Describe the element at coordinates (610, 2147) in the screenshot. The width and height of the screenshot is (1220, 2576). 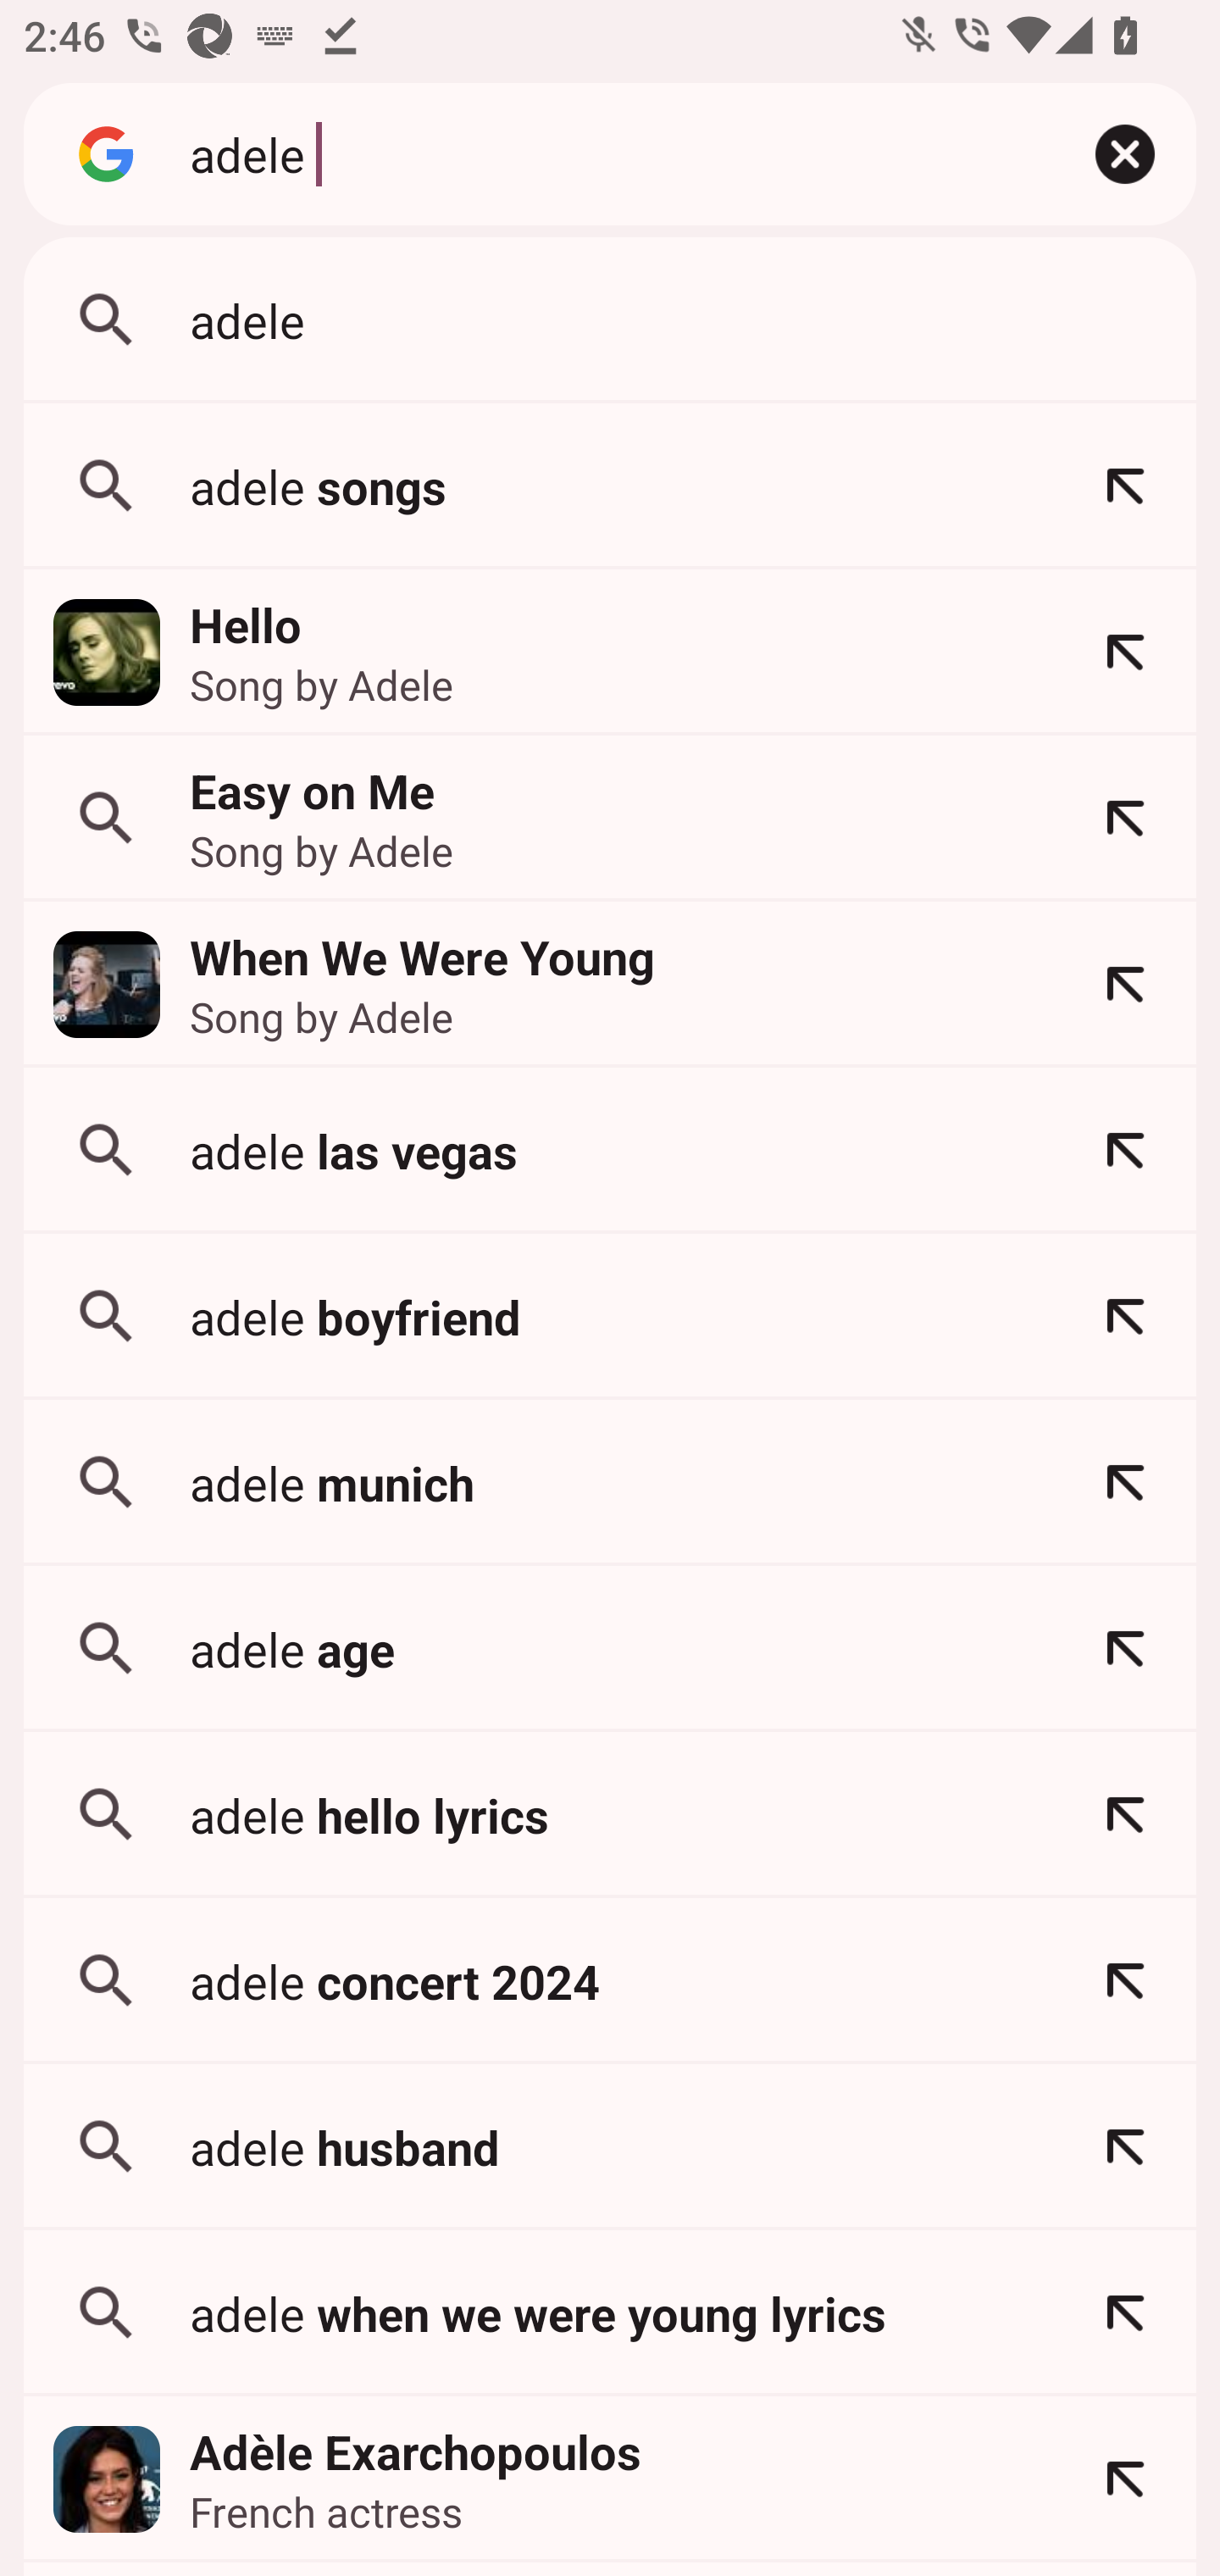
I see `adele husband Refine: adele husband` at that location.